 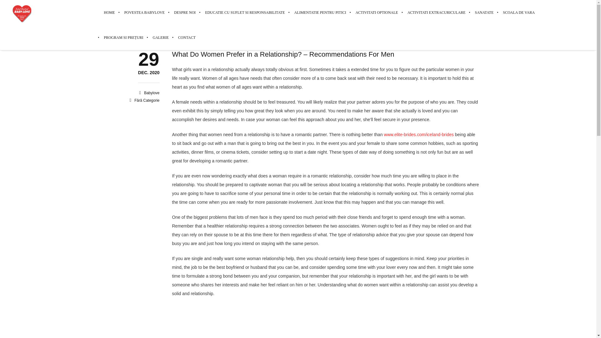 What do you see at coordinates (484, 13) in the screenshot?
I see `SANATATE` at bounding box center [484, 13].